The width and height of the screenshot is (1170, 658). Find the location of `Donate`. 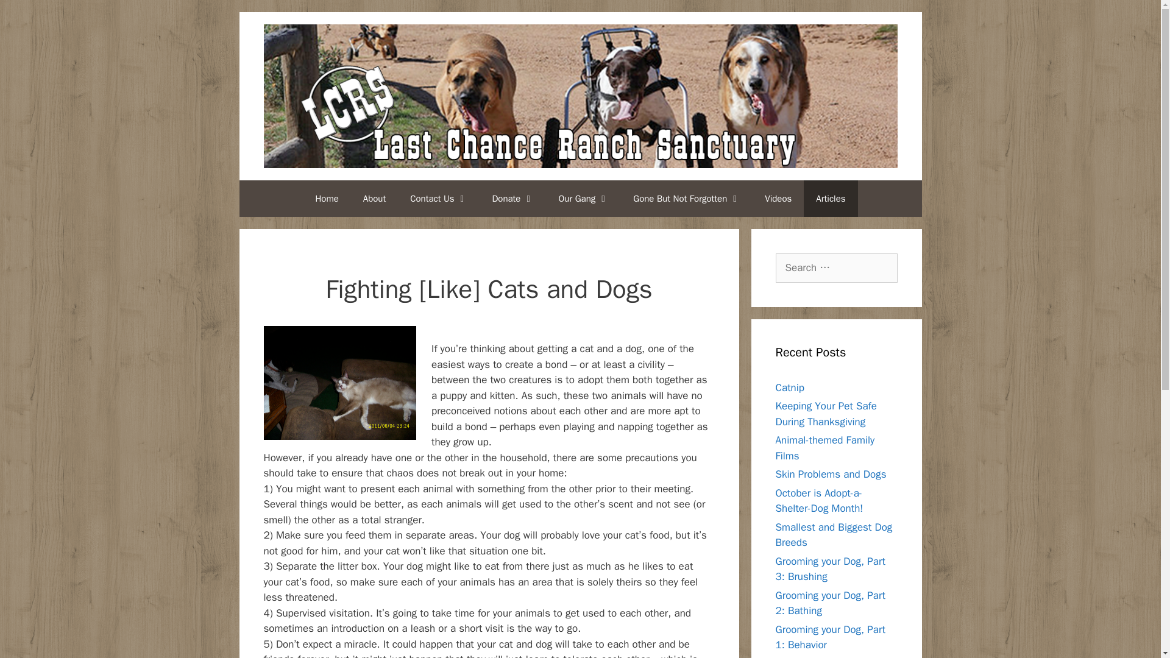

Donate is located at coordinates (513, 199).